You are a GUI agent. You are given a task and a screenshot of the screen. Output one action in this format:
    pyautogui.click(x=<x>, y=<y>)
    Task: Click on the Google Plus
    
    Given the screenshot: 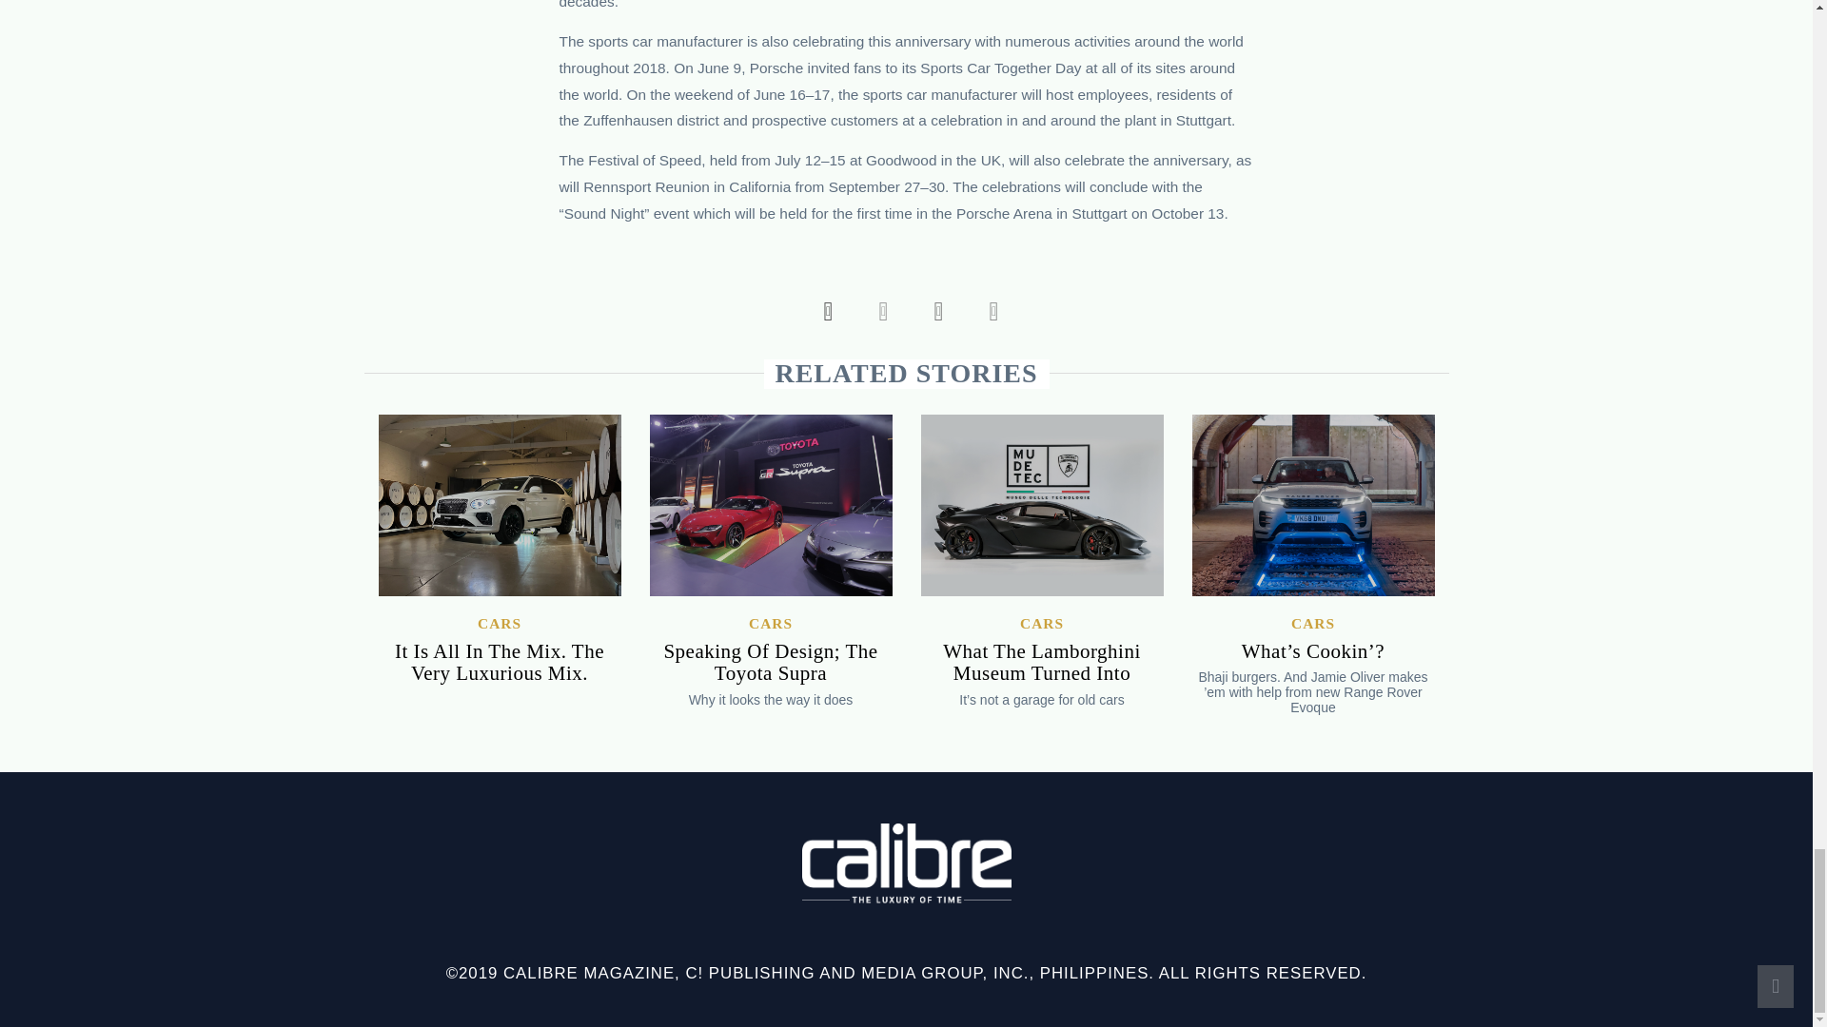 What is the action you would take?
    pyautogui.click(x=933, y=310)
    